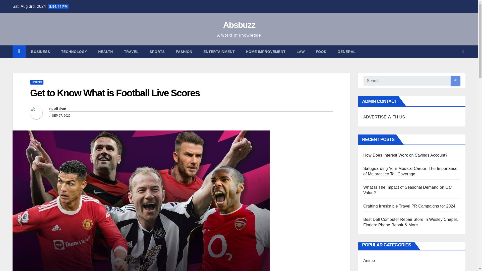  What do you see at coordinates (115, 93) in the screenshot?
I see `Permalink to: Get to Know What is Football Live Scores` at bounding box center [115, 93].